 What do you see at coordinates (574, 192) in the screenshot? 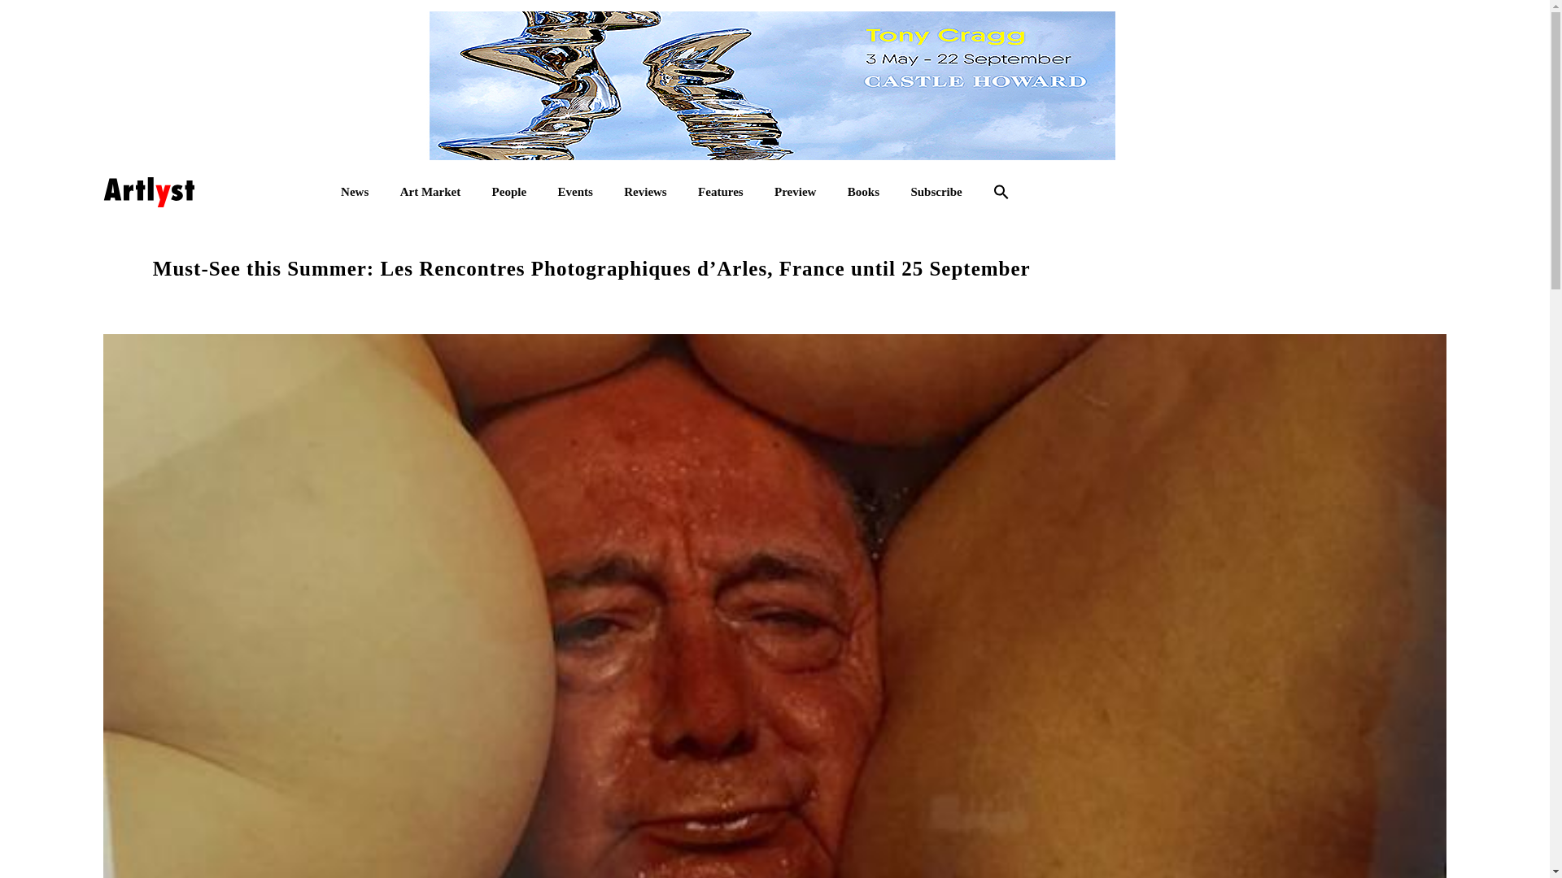
I see `Events` at bounding box center [574, 192].